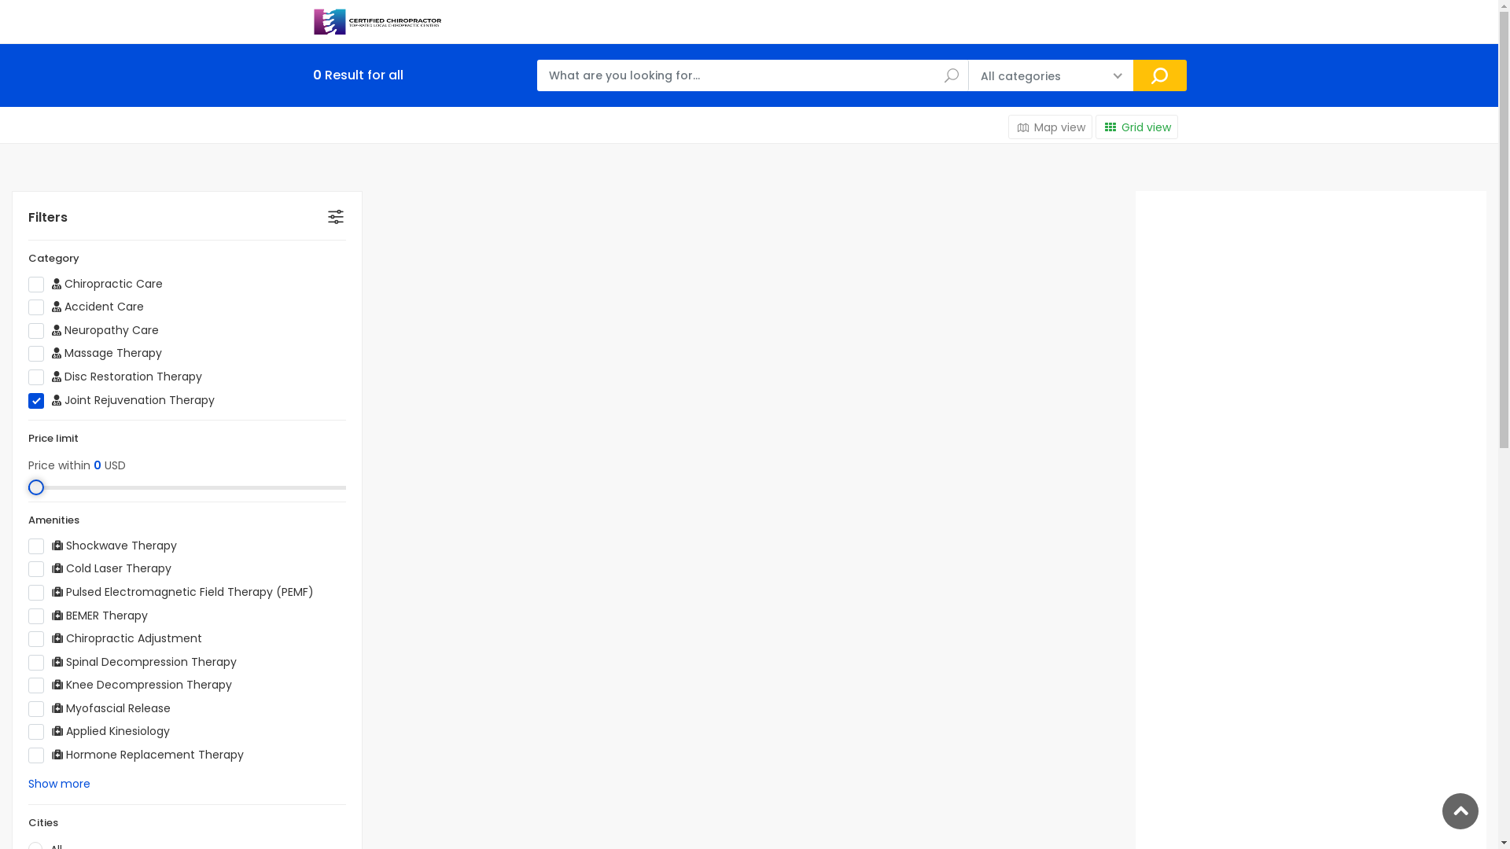  Describe the element at coordinates (153, 613) in the screenshot. I see `bemer-therapy` at that location.